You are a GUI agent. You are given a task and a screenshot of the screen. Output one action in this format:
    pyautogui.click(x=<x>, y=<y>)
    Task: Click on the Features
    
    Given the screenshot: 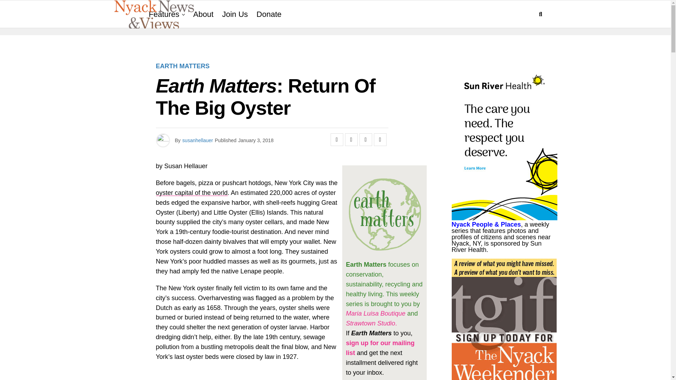 What is the action you would take?
    pyautogui.click(x=164, y=14)
    